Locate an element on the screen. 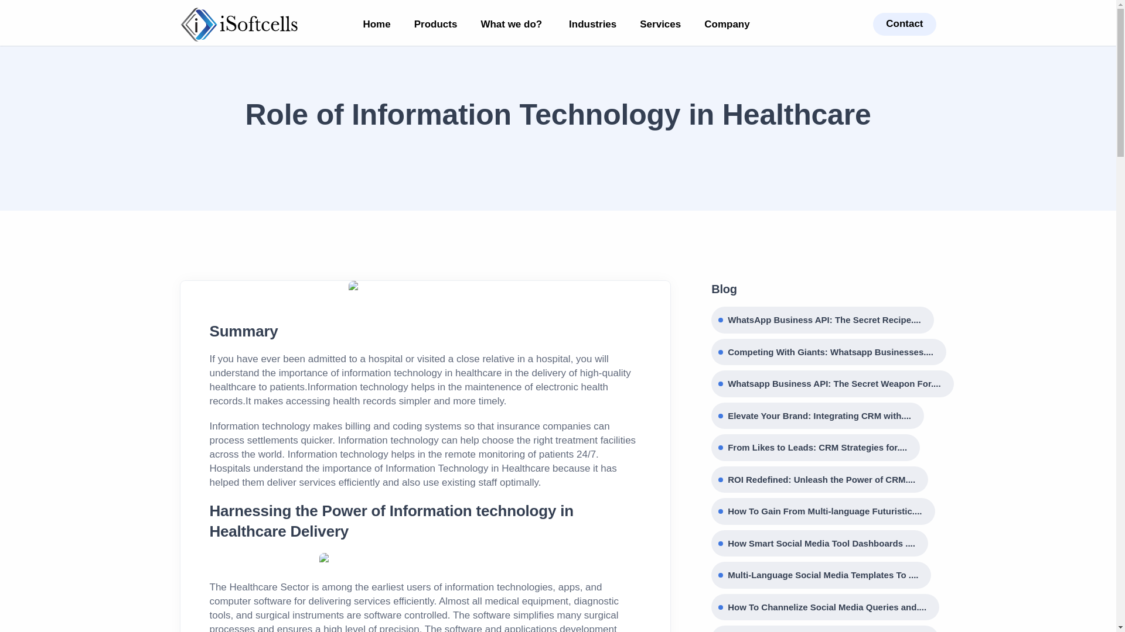  Company is located at coordinates (729, 25).